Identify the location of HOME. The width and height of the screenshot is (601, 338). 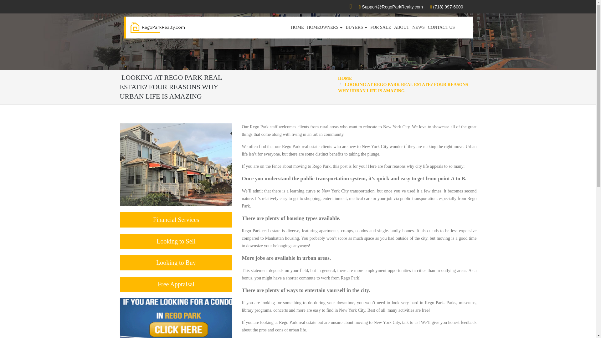
(297, 28).